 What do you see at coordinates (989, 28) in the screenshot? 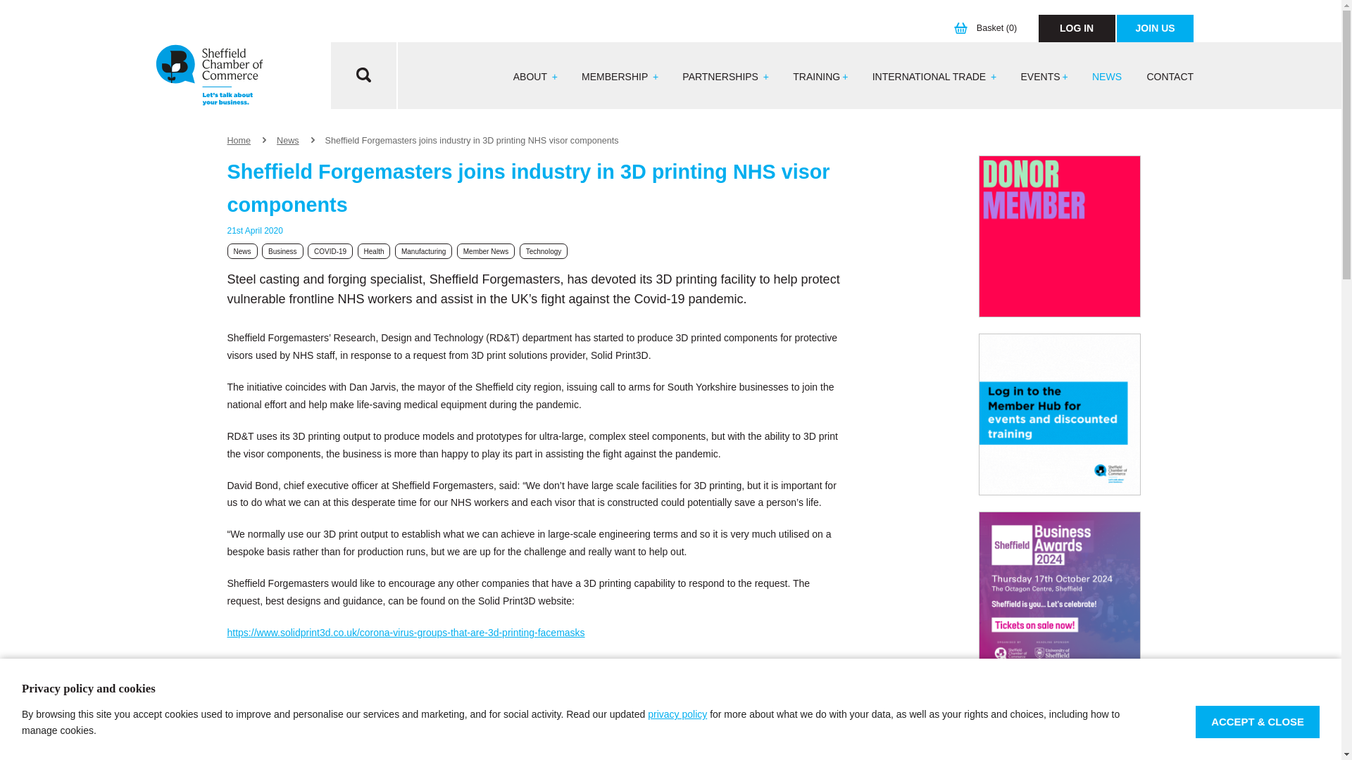
I see `View Your Basket` at bounding box center [989, 28].